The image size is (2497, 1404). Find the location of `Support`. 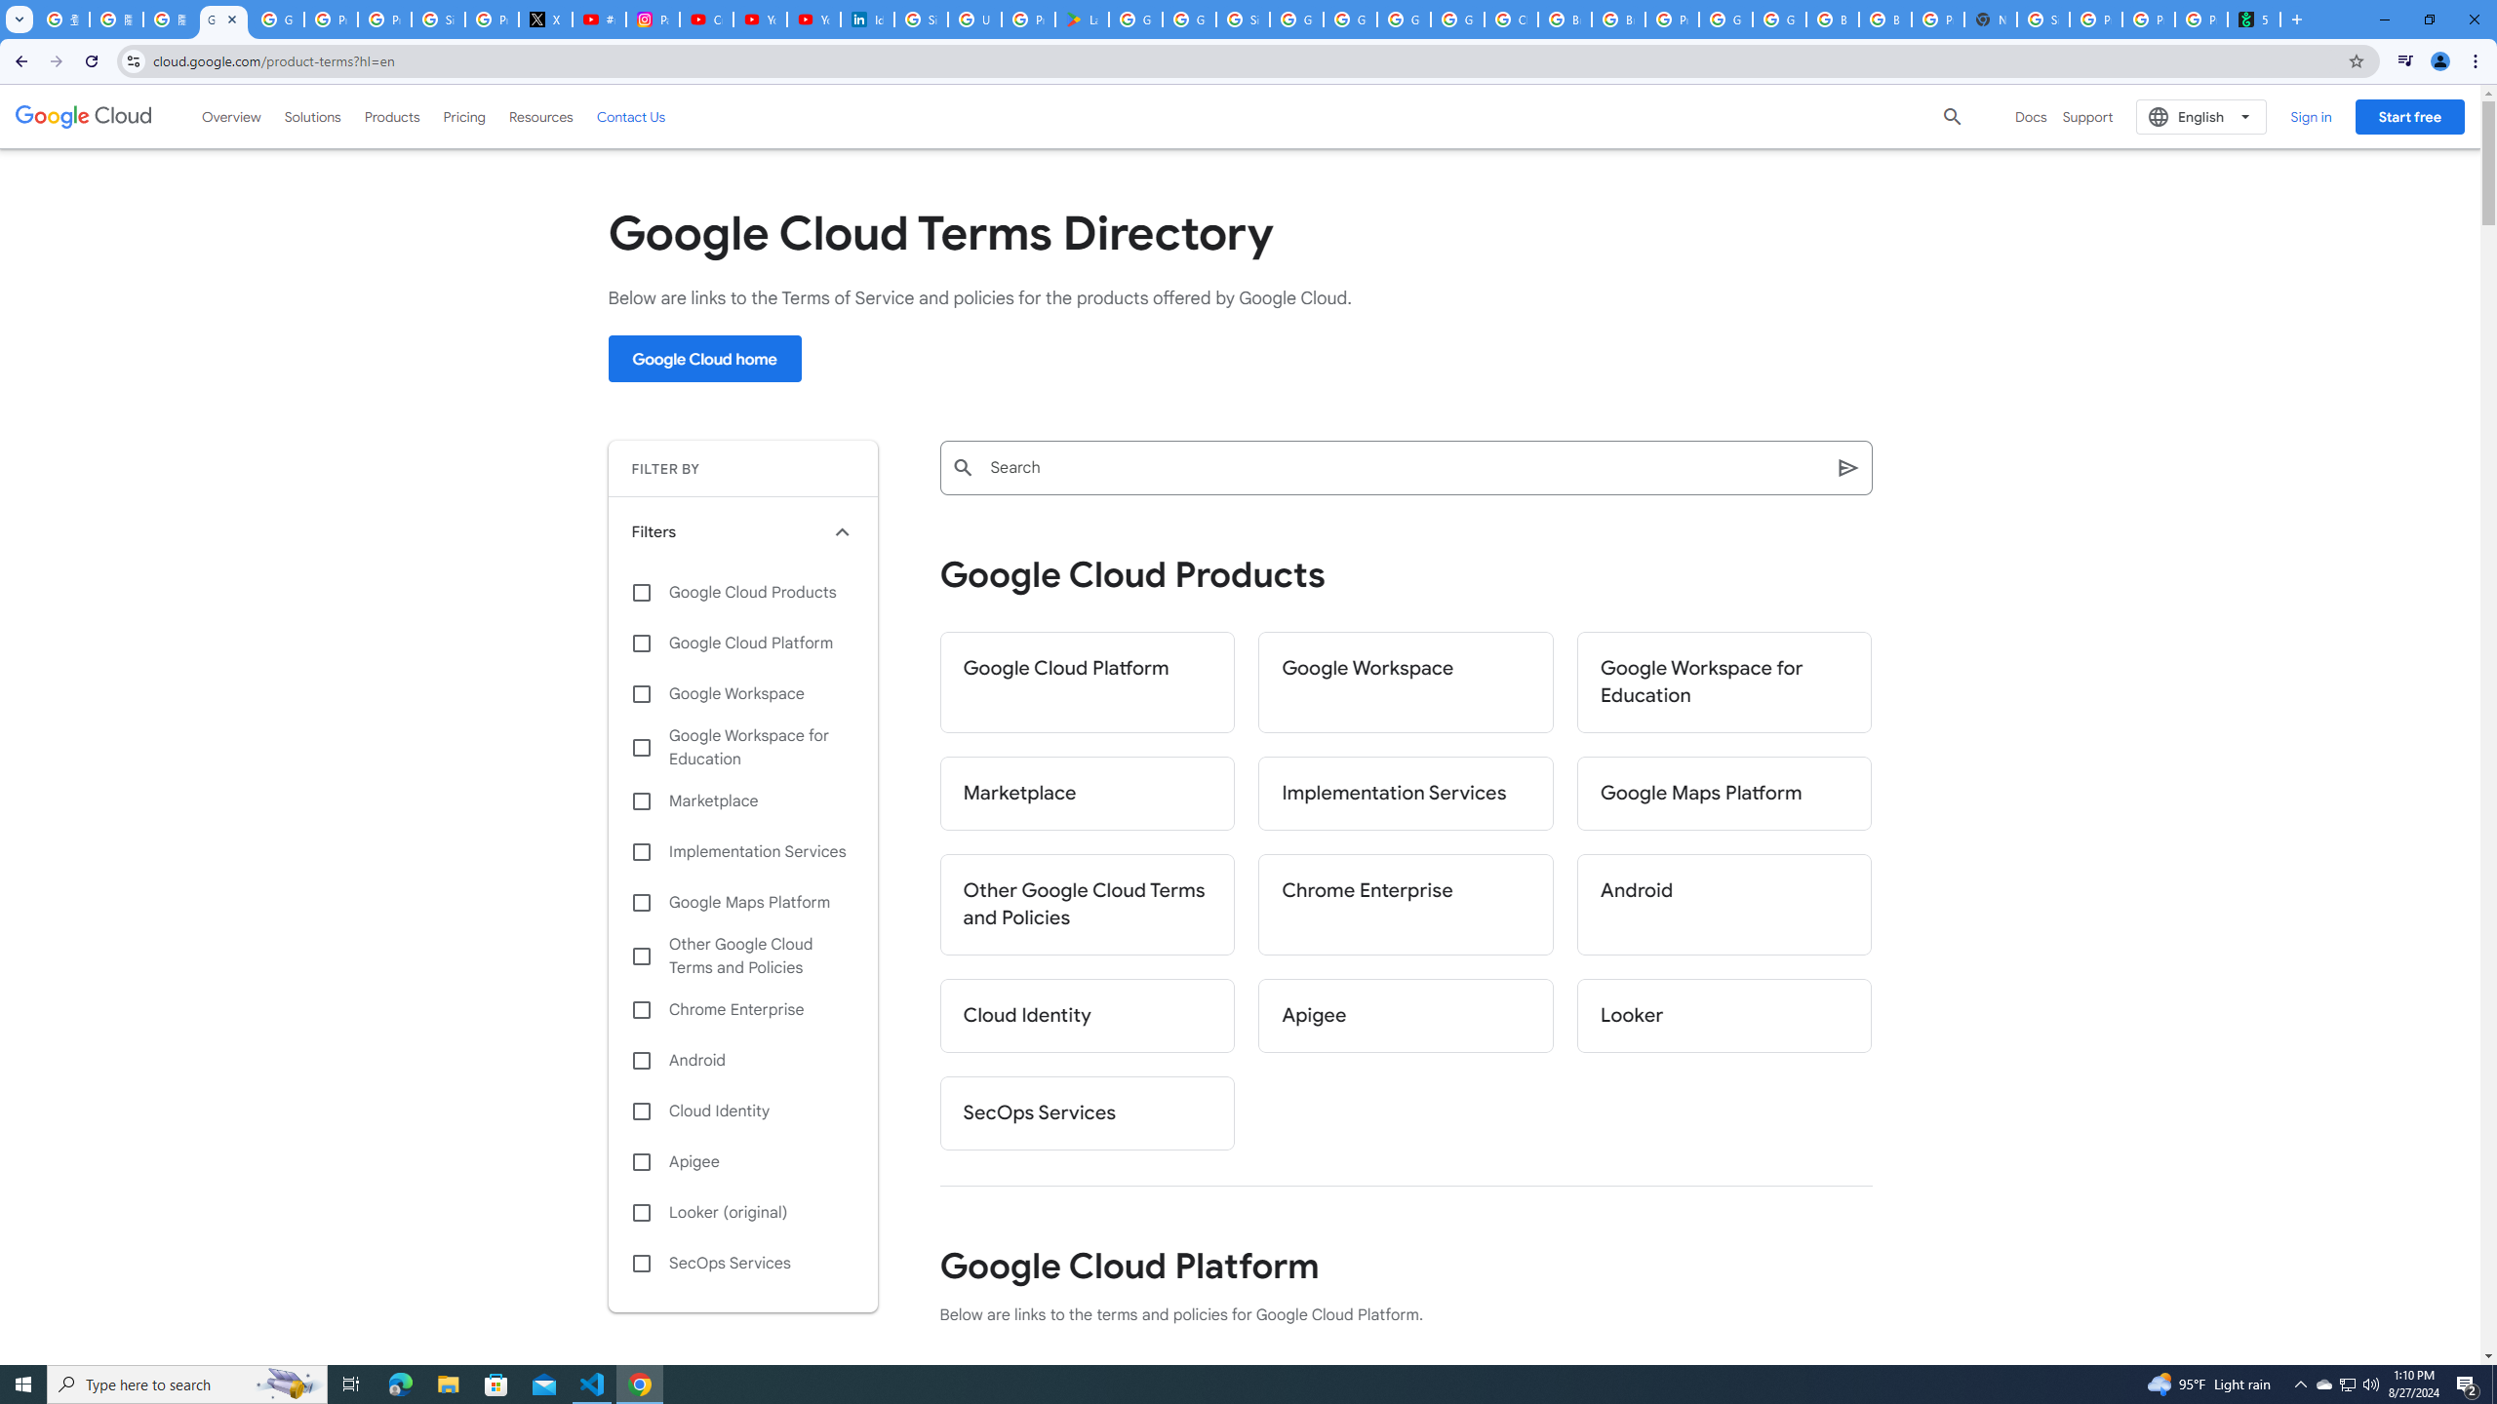

Support is located at coordinates (2087, 117).